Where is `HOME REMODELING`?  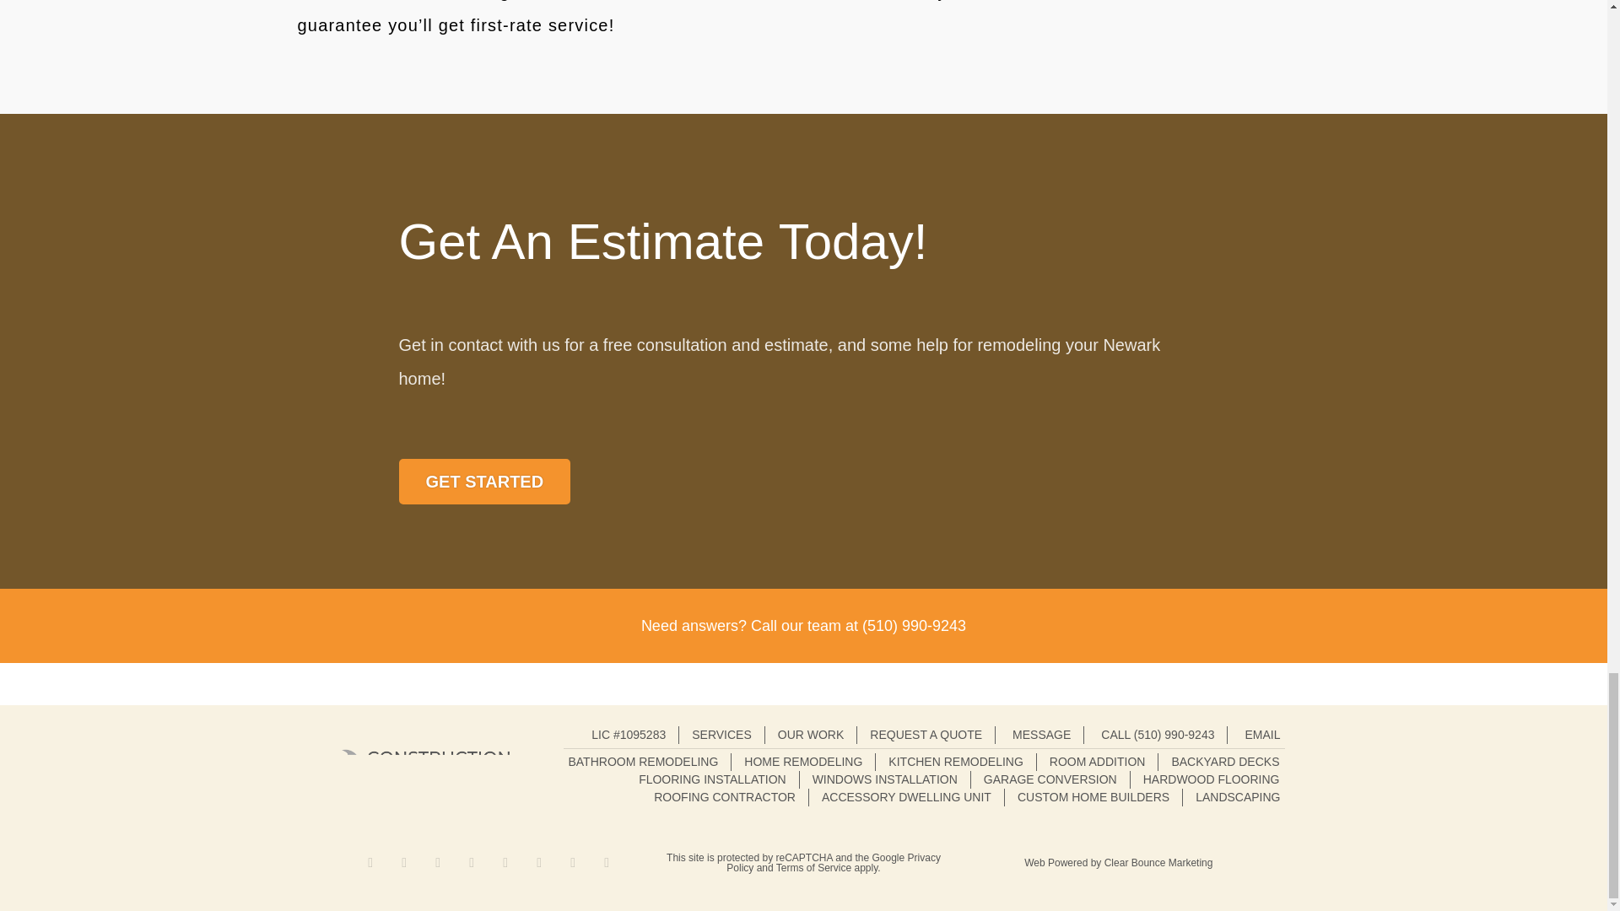
HOME REMODELING is located at coordinates (802, 762).